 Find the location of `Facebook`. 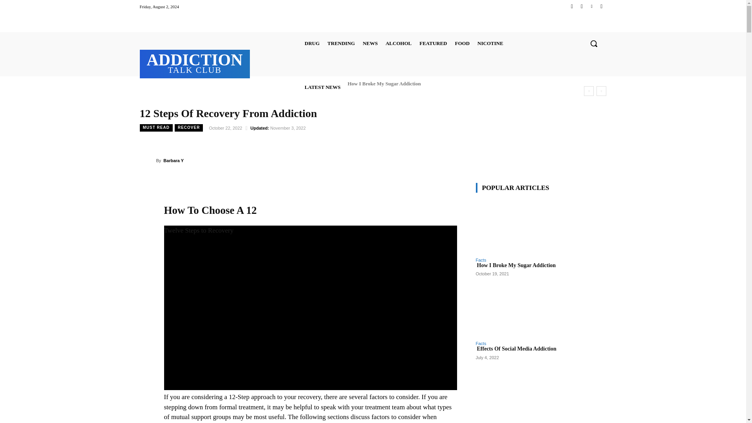

Facebook is located at coordinates (195, 63).